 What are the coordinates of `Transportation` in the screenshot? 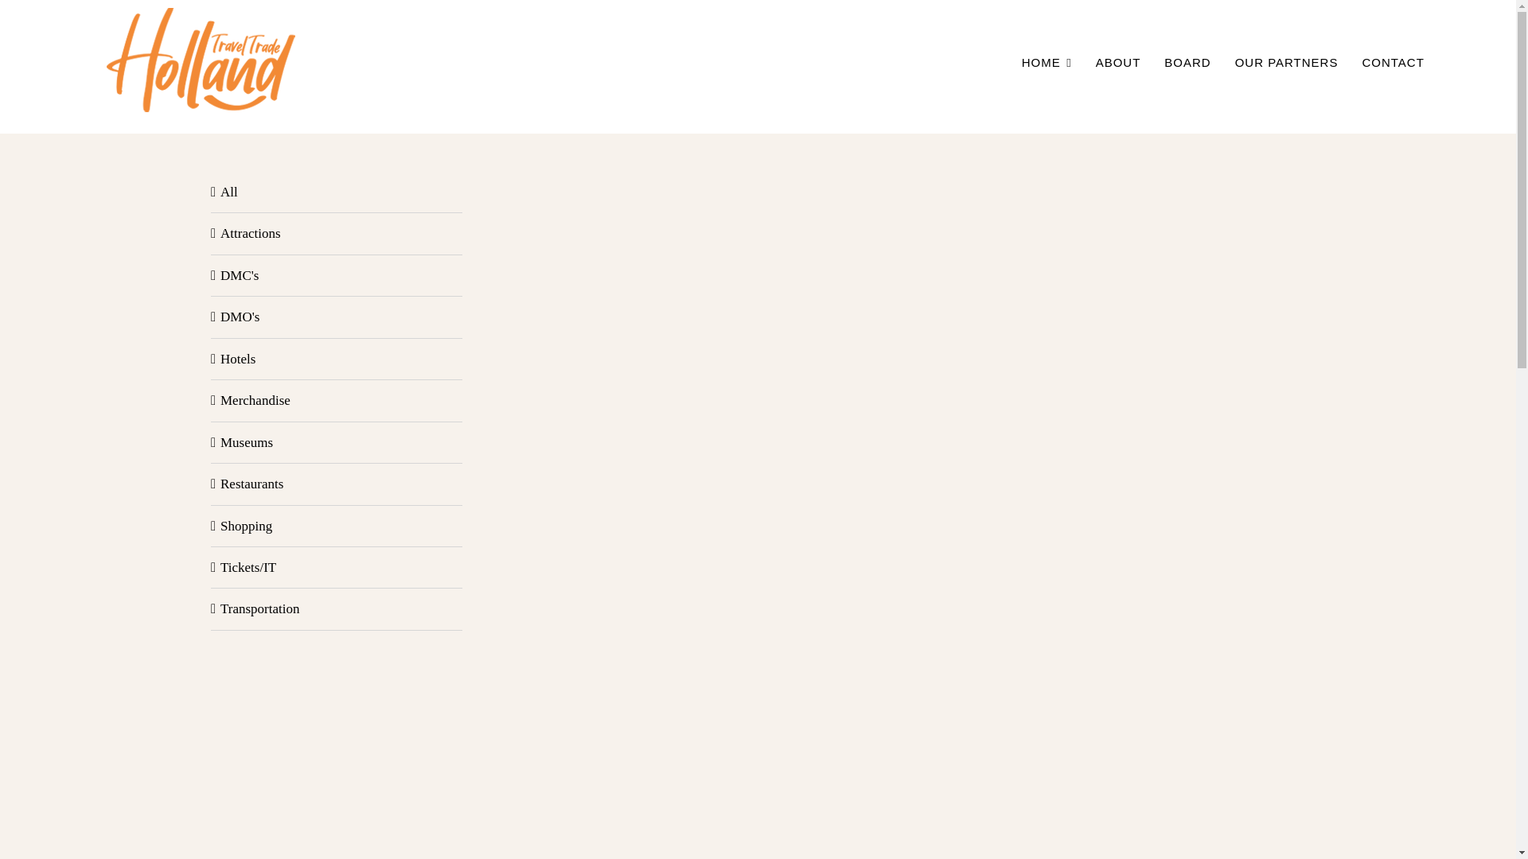 It's located at (337, 608).